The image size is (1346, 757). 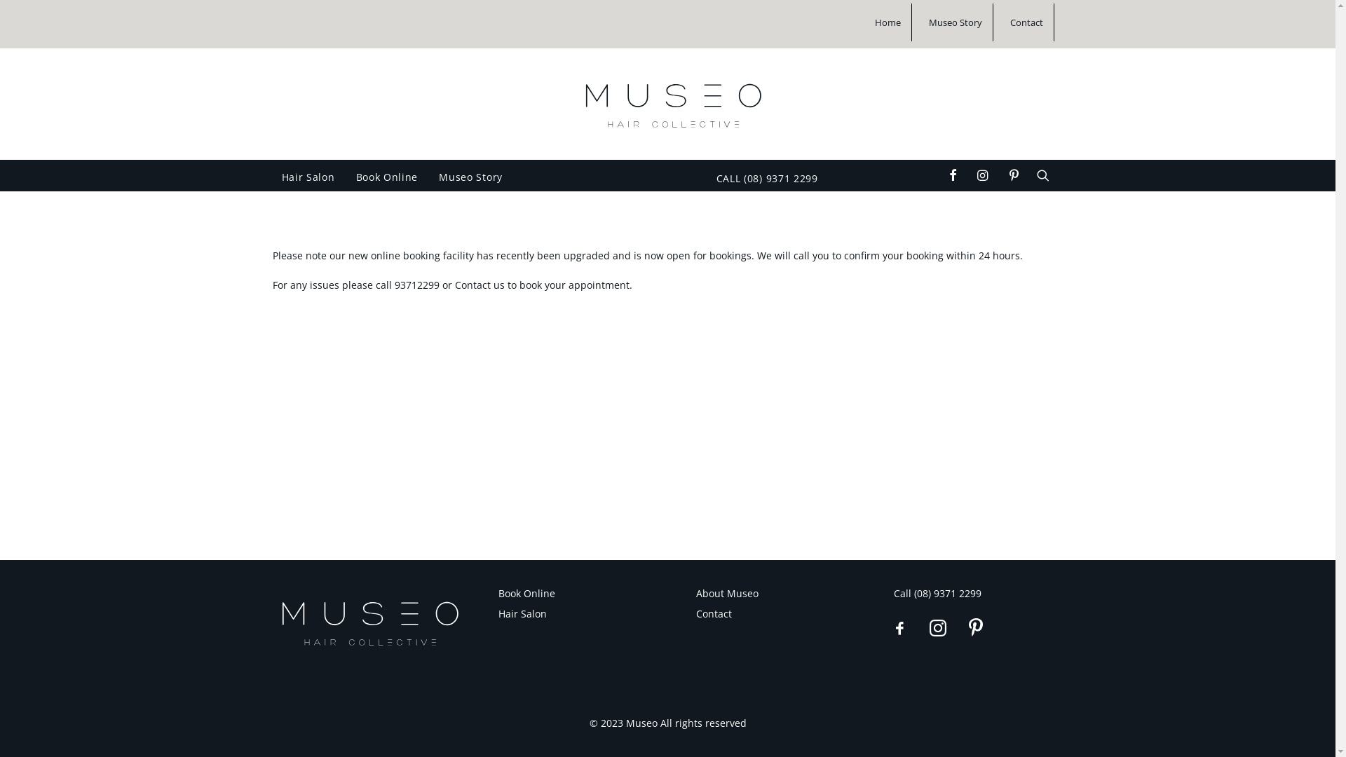 I want to click on About Museo, so click(x=726, y=593).